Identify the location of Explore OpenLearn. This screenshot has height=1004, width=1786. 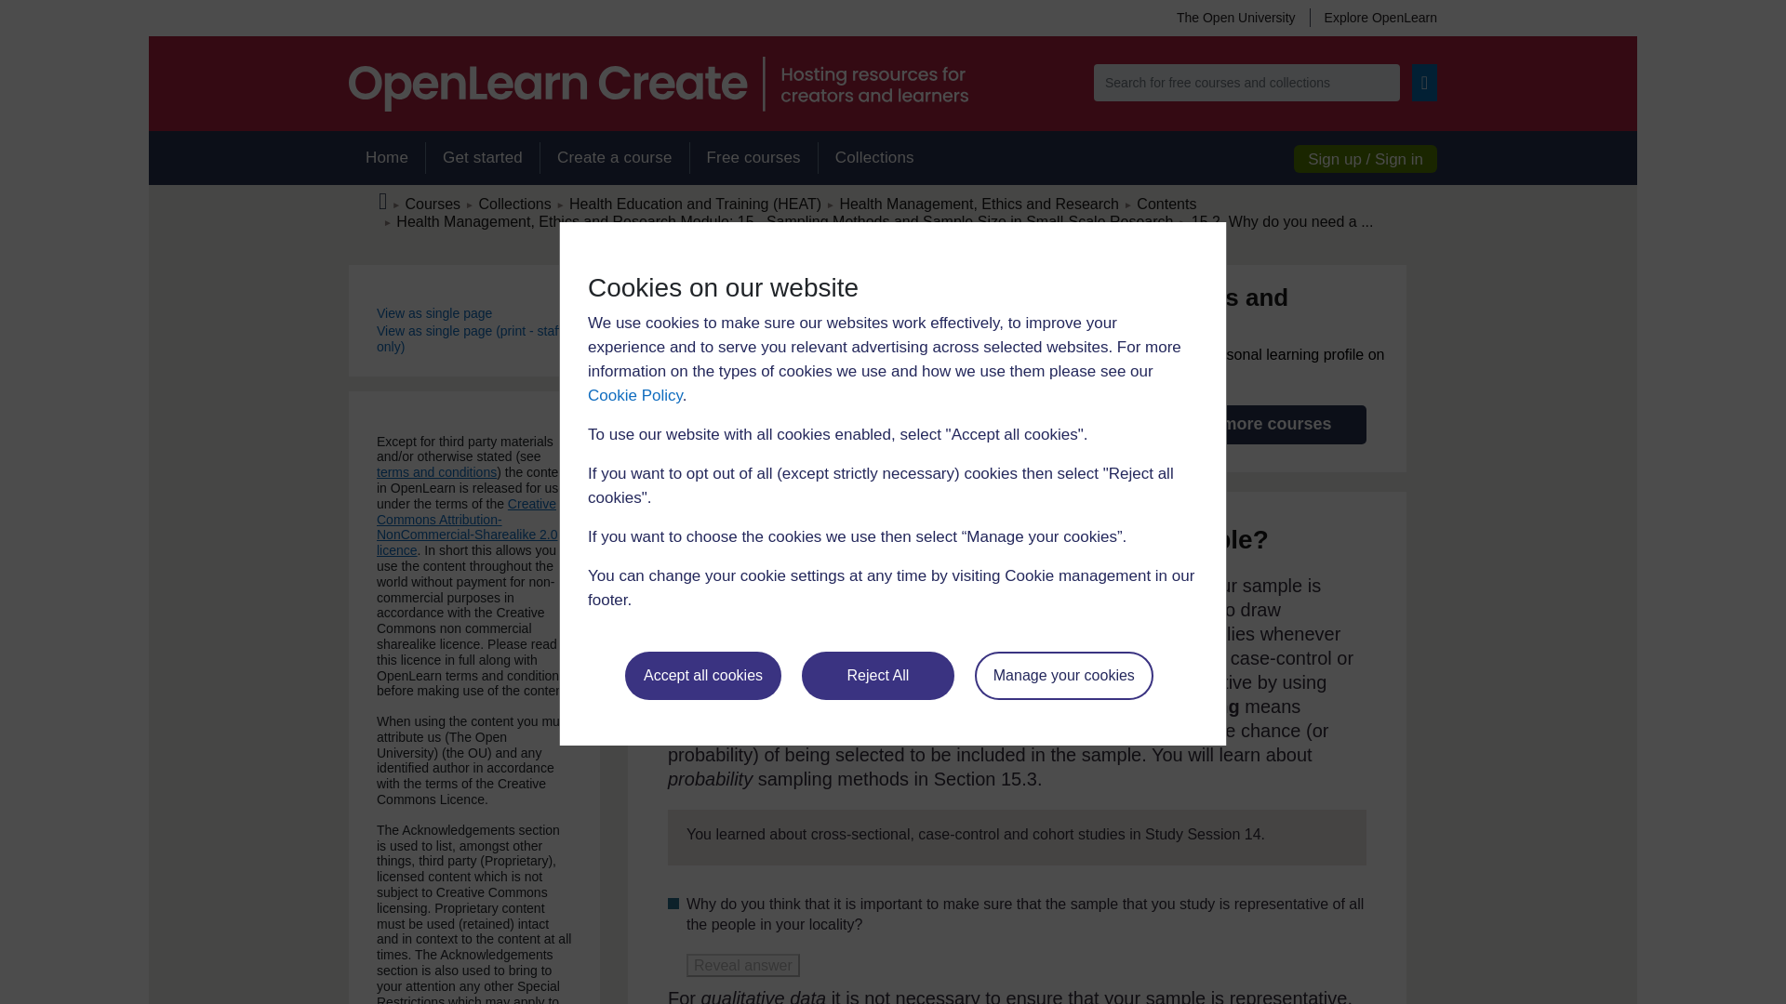
(1373, 17).